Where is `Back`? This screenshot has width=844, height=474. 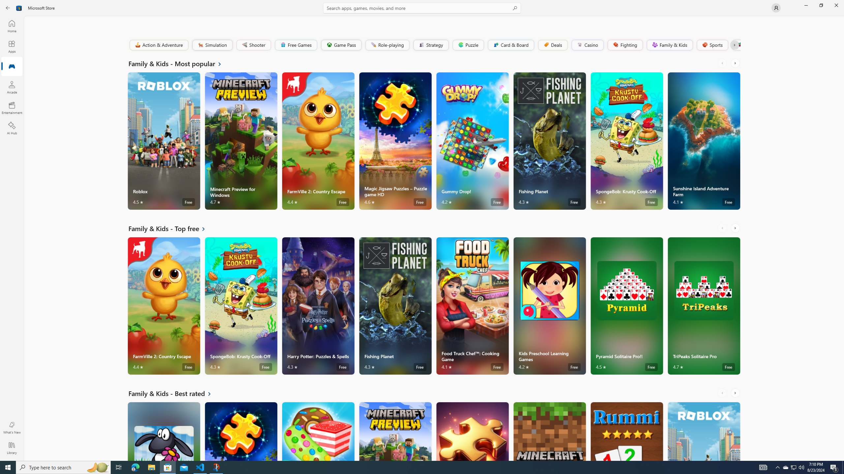
Back is located at coordinates (8, 8).